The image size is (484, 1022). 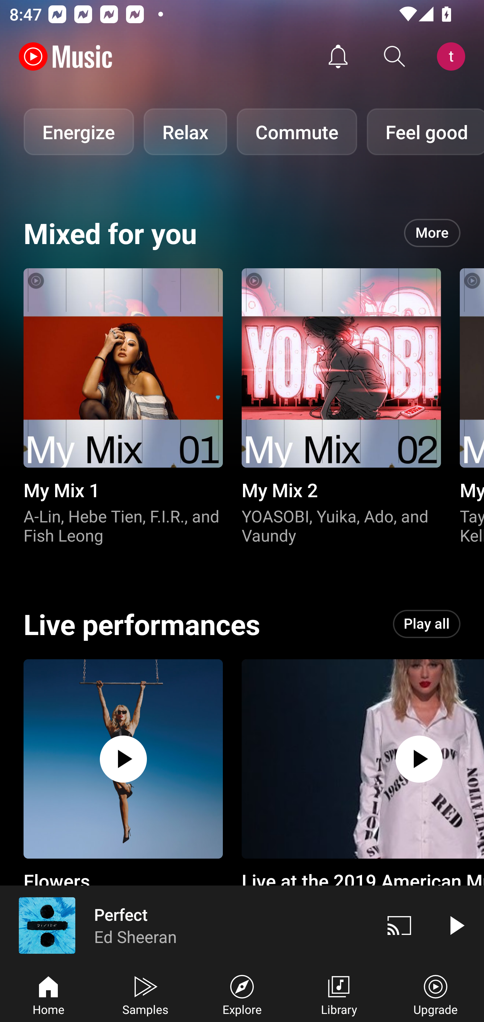 What do you see at coordinates (339, 994) in the screenshot?
I see `Library` at bounding box center [339, 994].